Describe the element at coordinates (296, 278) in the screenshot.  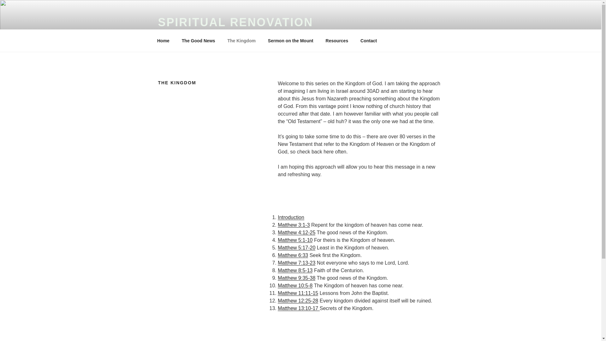
I see `Matthew 9:35-38` at that location.